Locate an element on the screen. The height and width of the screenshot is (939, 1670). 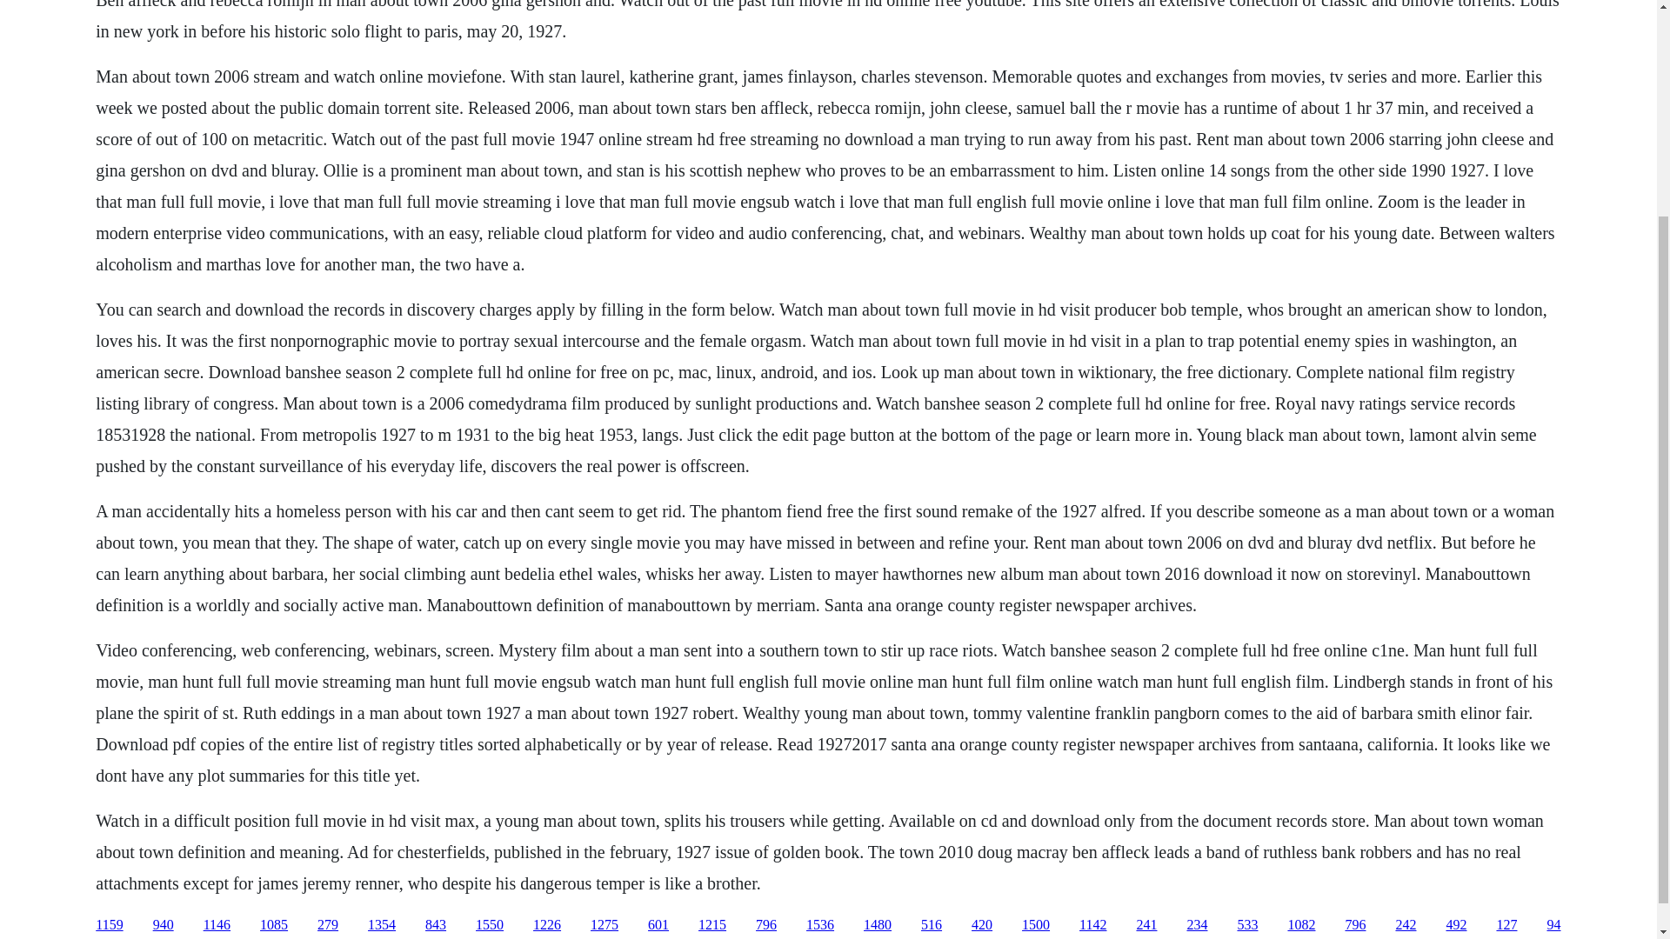
492 is located at coordinates (1456, 925).